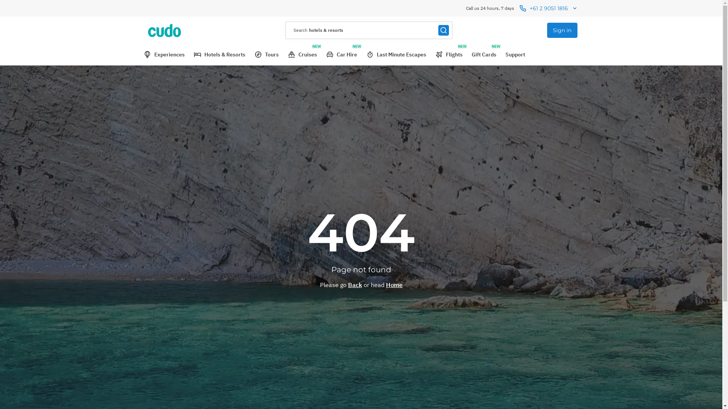 The image size is (728, 409). What do you see at coordinates (394, 285) in the screenshot?
I see `Home` at bounding box center [394, 285].